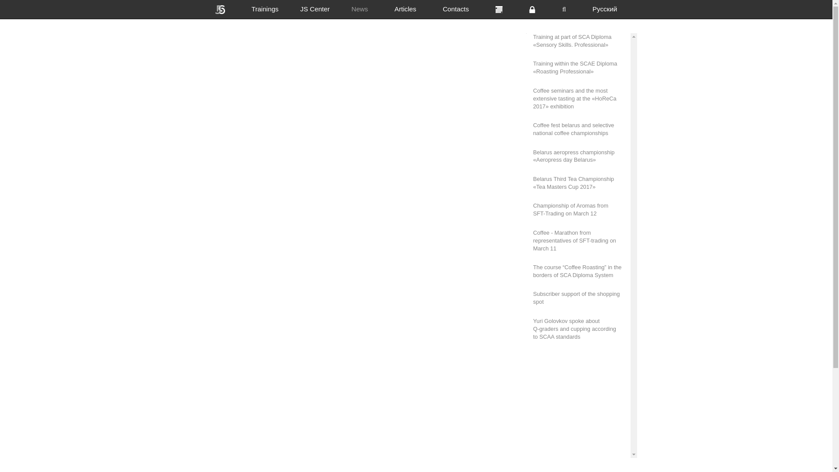 This screenshot has width=839, height=472. I want to click on Trainings, so click(265, 9).